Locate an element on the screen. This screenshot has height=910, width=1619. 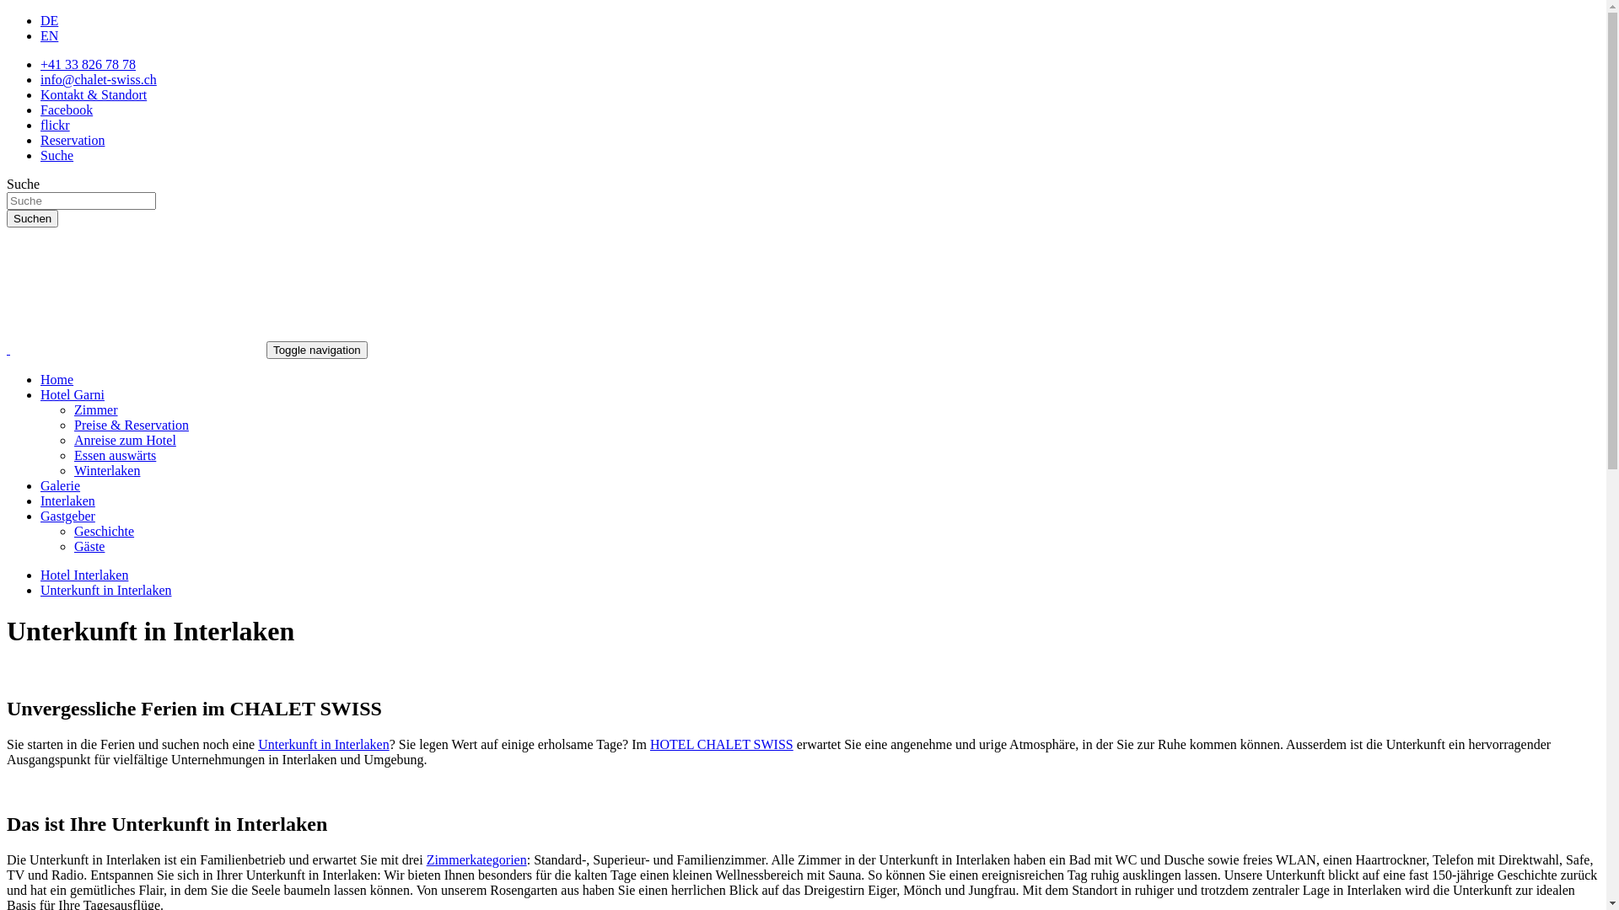
info@chalet-swiss.ch is located at coordinates (99, 79).